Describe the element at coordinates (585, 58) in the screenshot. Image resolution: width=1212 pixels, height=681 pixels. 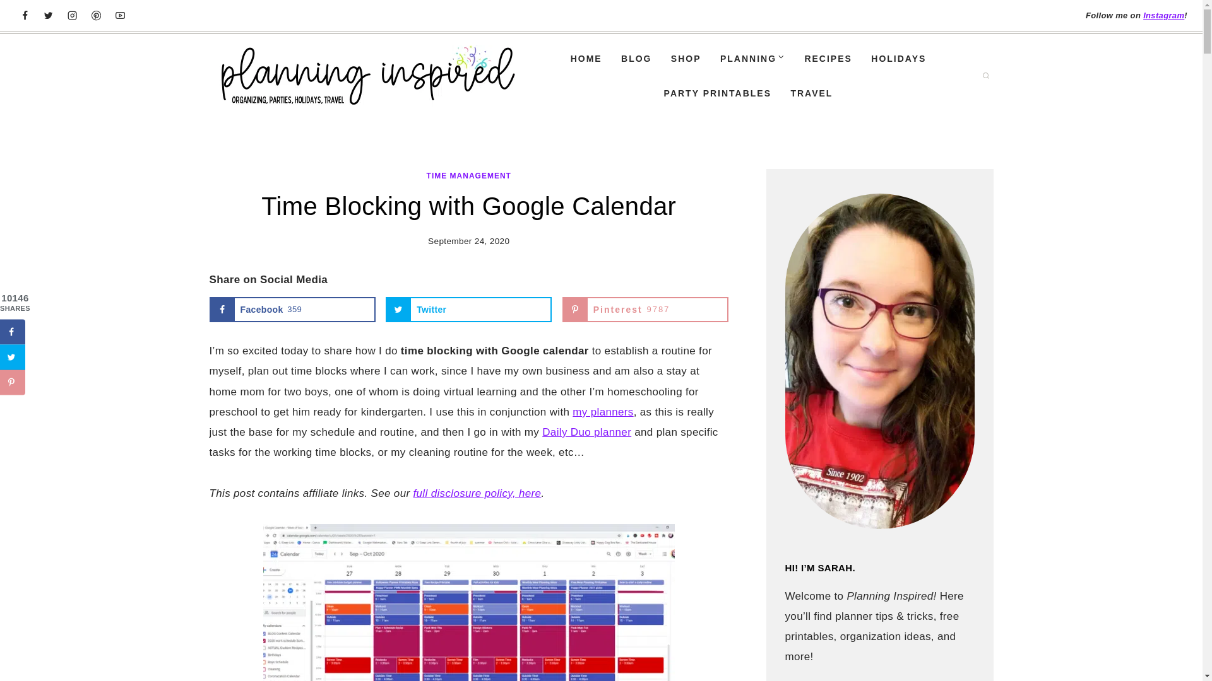
I see `HOME` at that location.